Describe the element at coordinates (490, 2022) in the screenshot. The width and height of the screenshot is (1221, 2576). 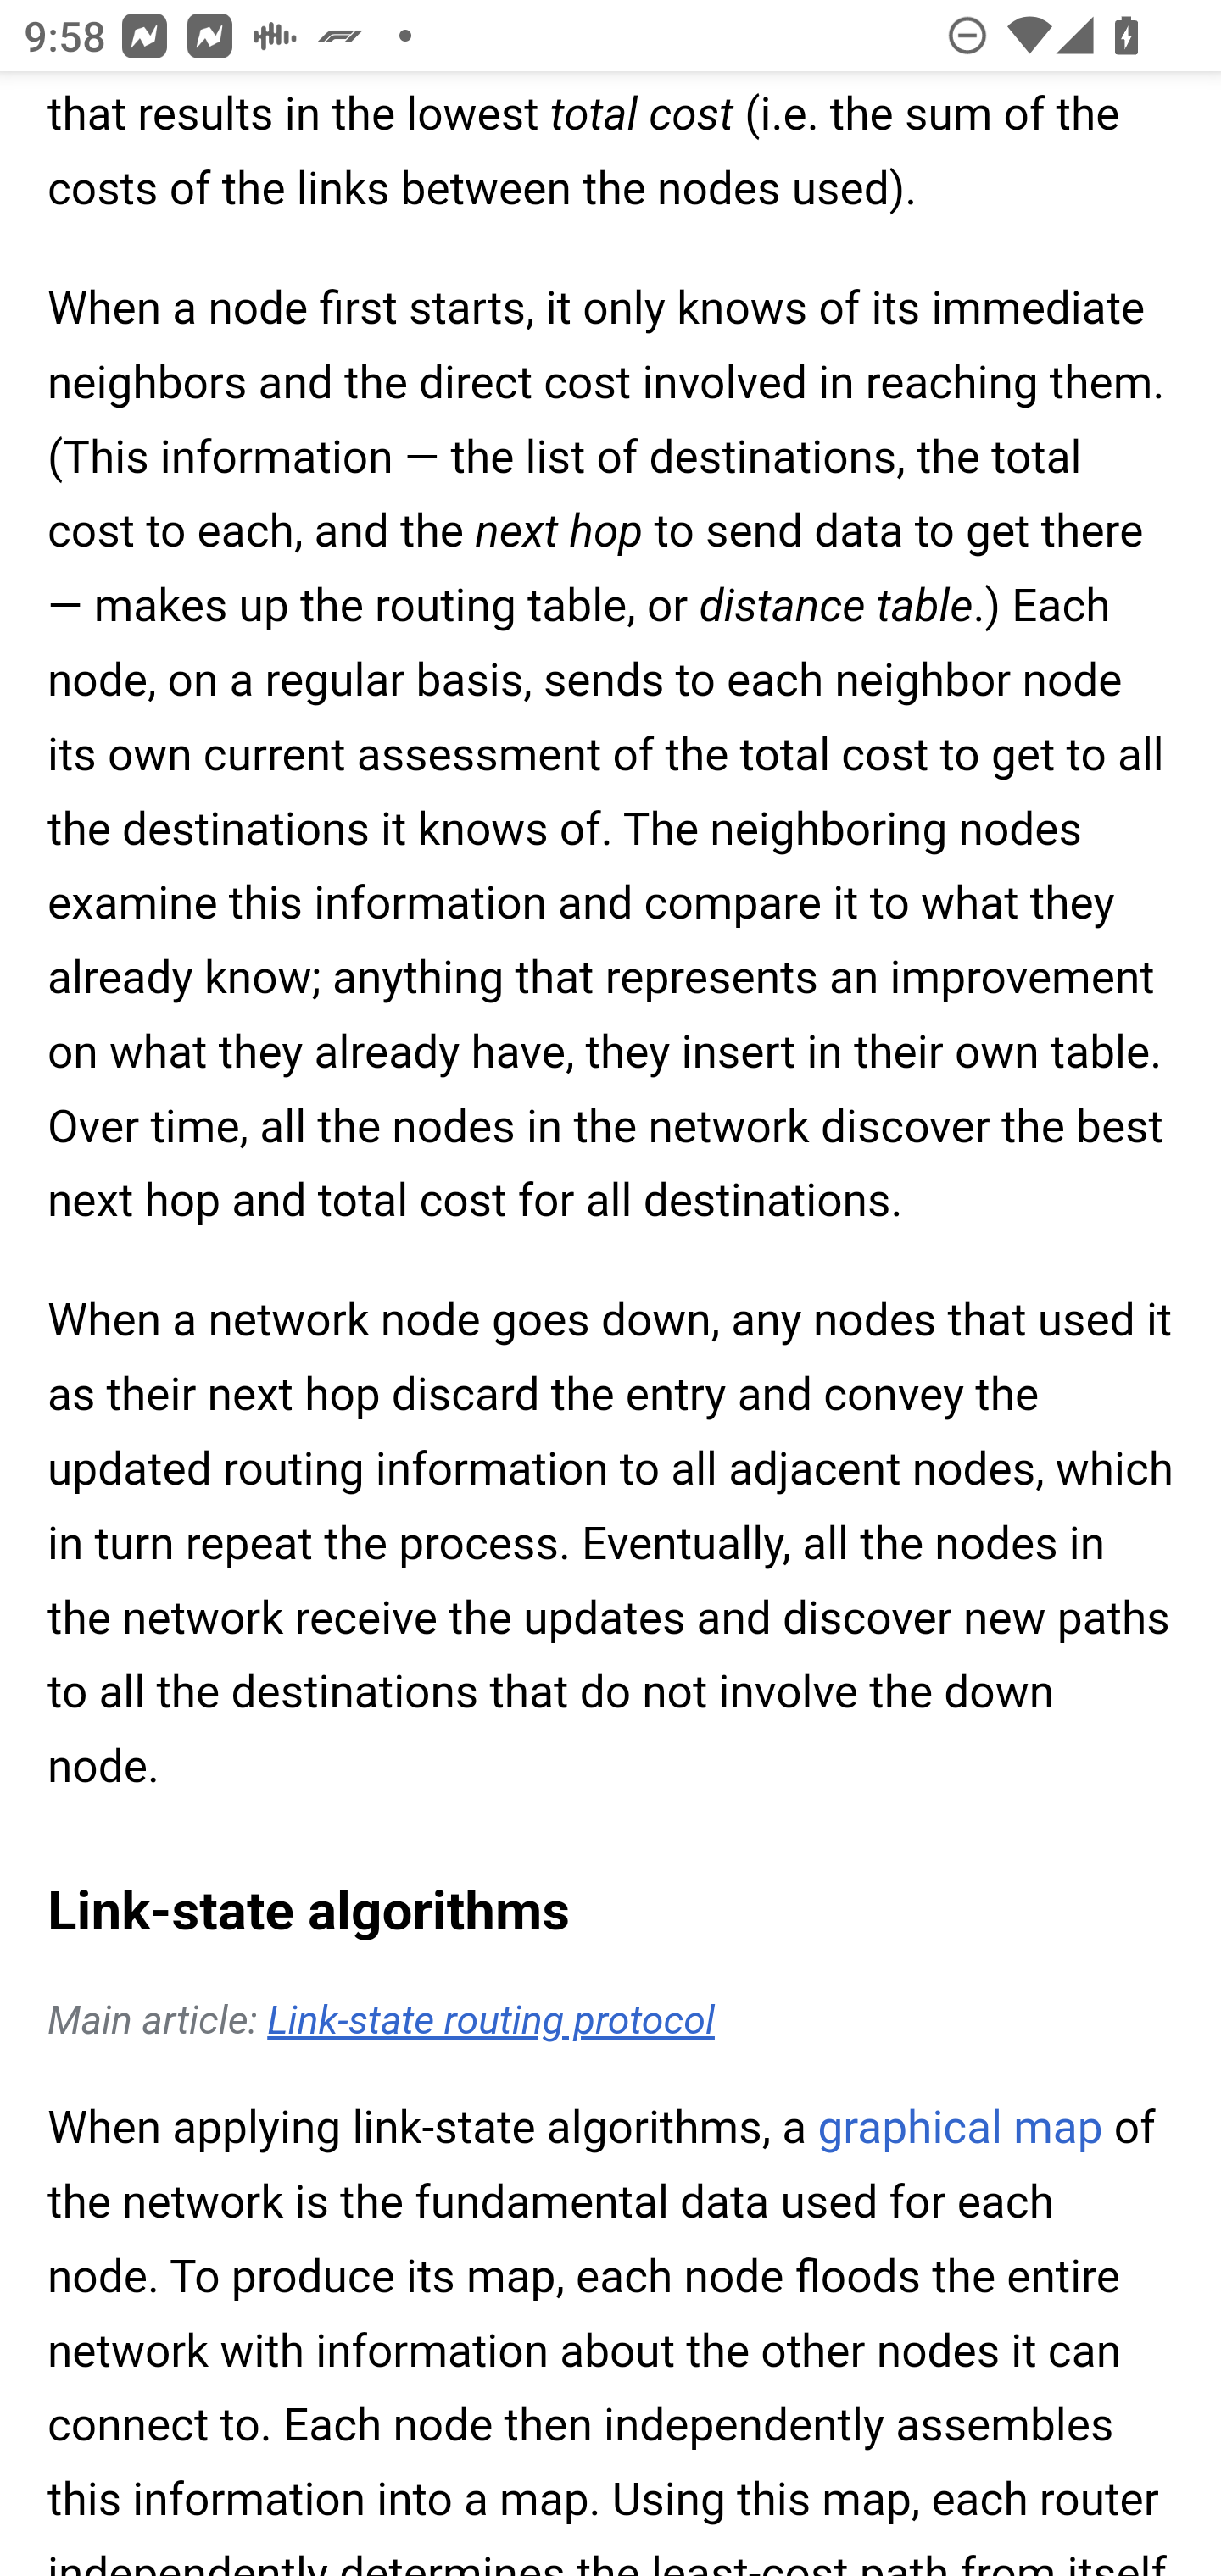
I see `Link-state routing protocol` at that location.